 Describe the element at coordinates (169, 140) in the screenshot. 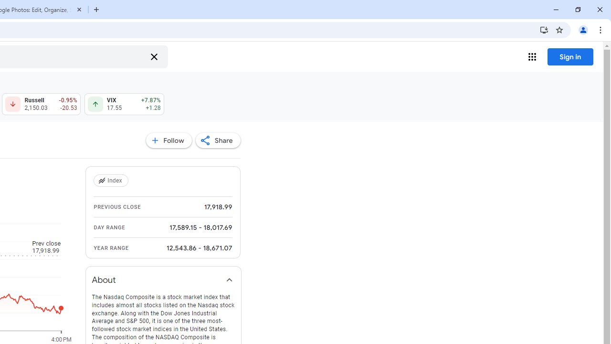

I see `Follow` at that location.